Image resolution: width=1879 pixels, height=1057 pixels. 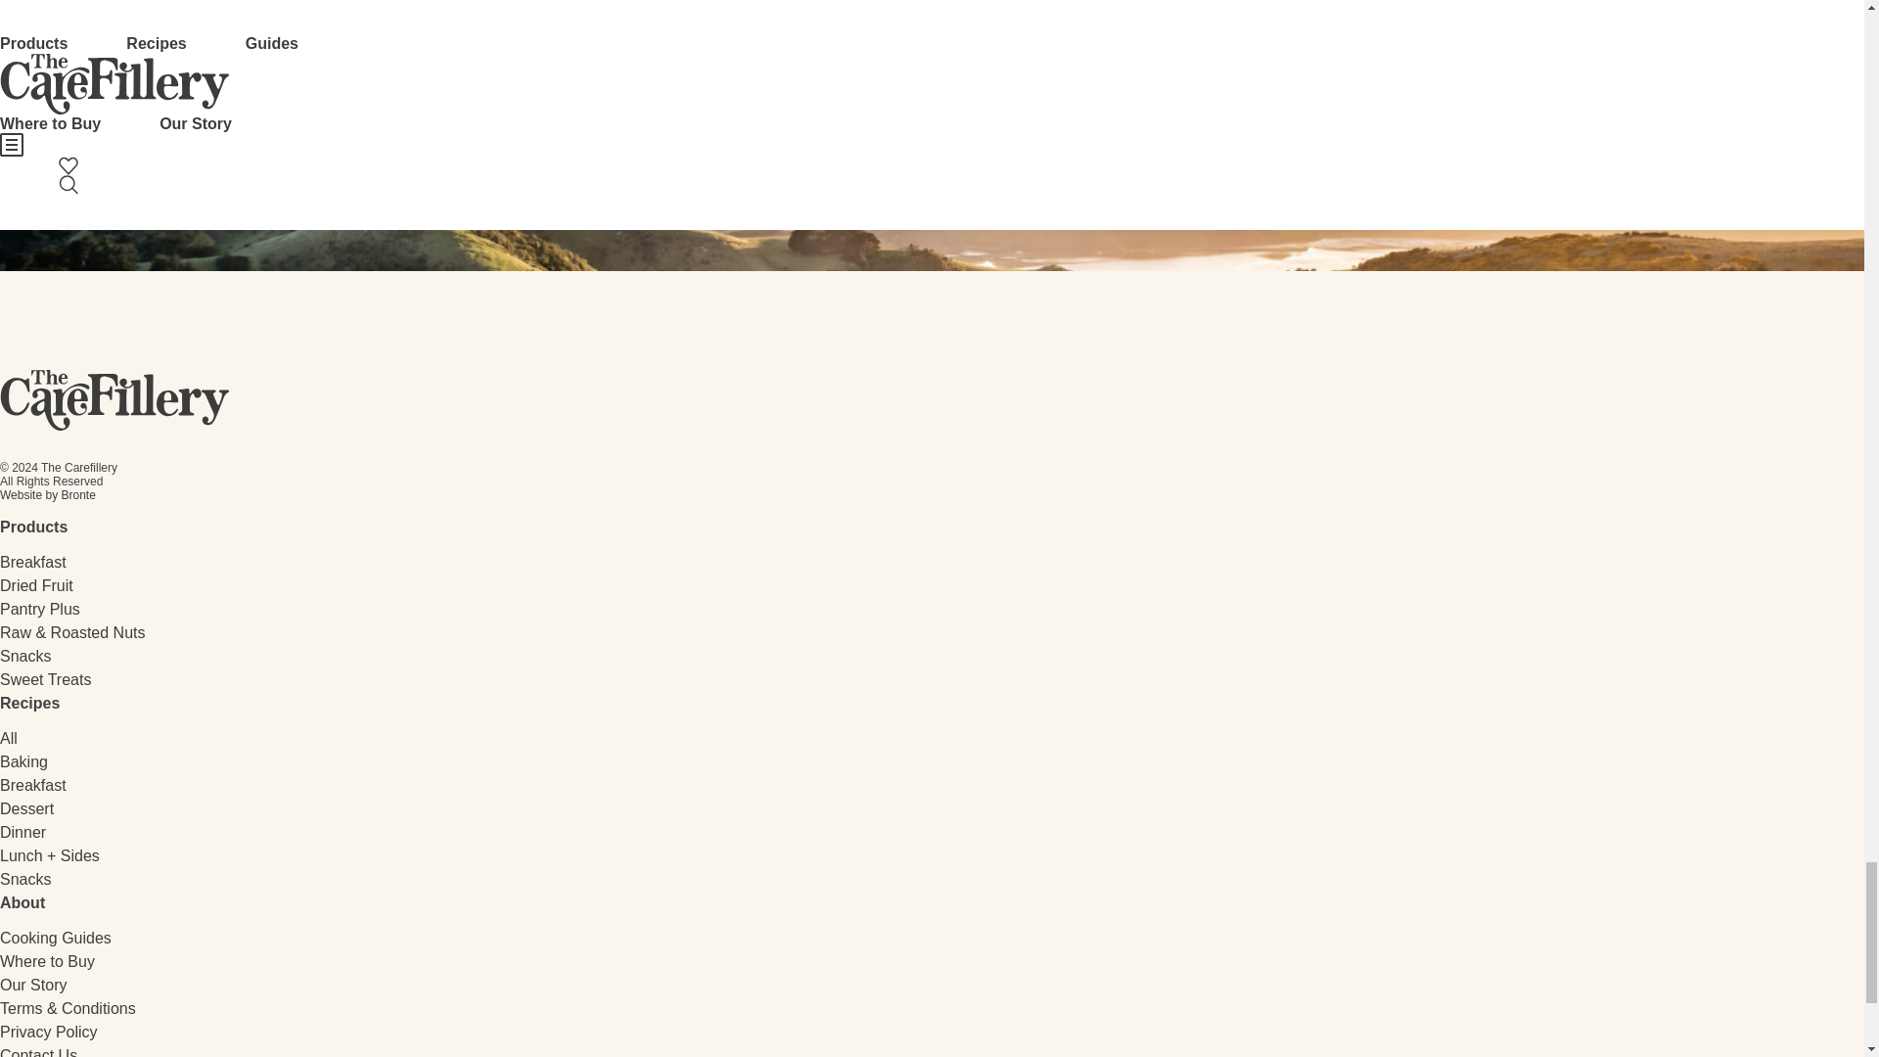 I want to click on Snacks, so click(x=25, y=879).